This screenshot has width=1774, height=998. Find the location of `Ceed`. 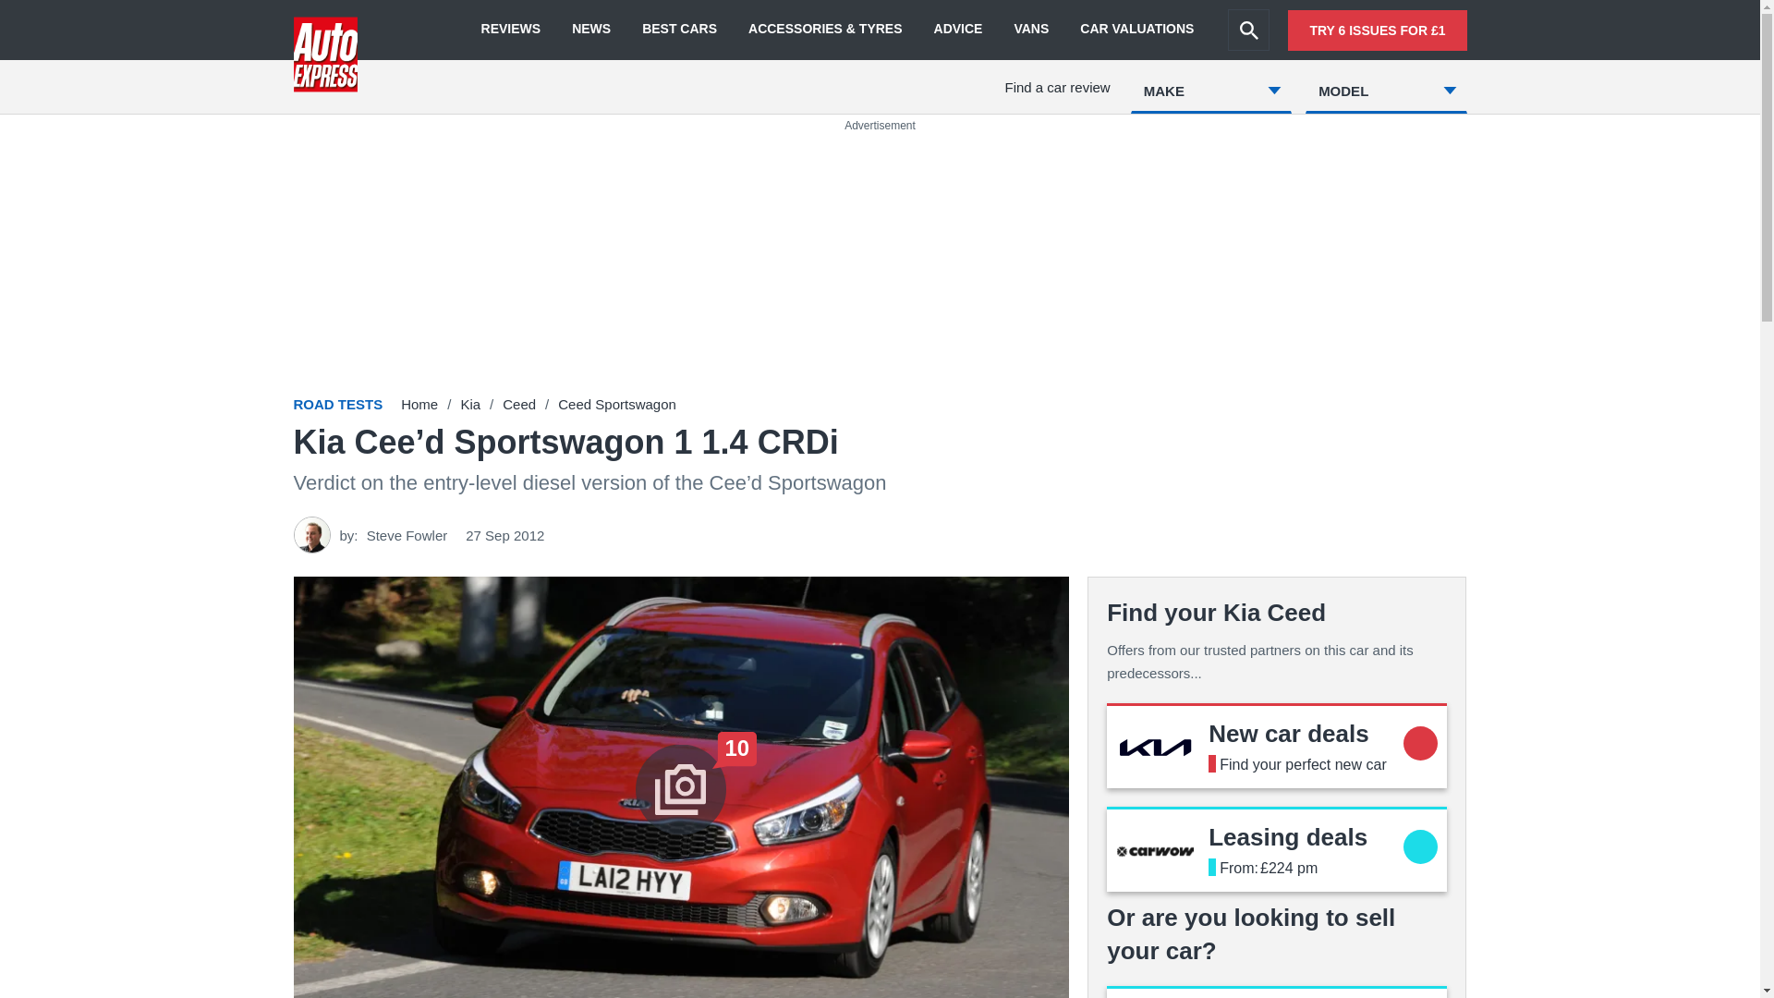

Ceed is located at coordinates (1288, 837).